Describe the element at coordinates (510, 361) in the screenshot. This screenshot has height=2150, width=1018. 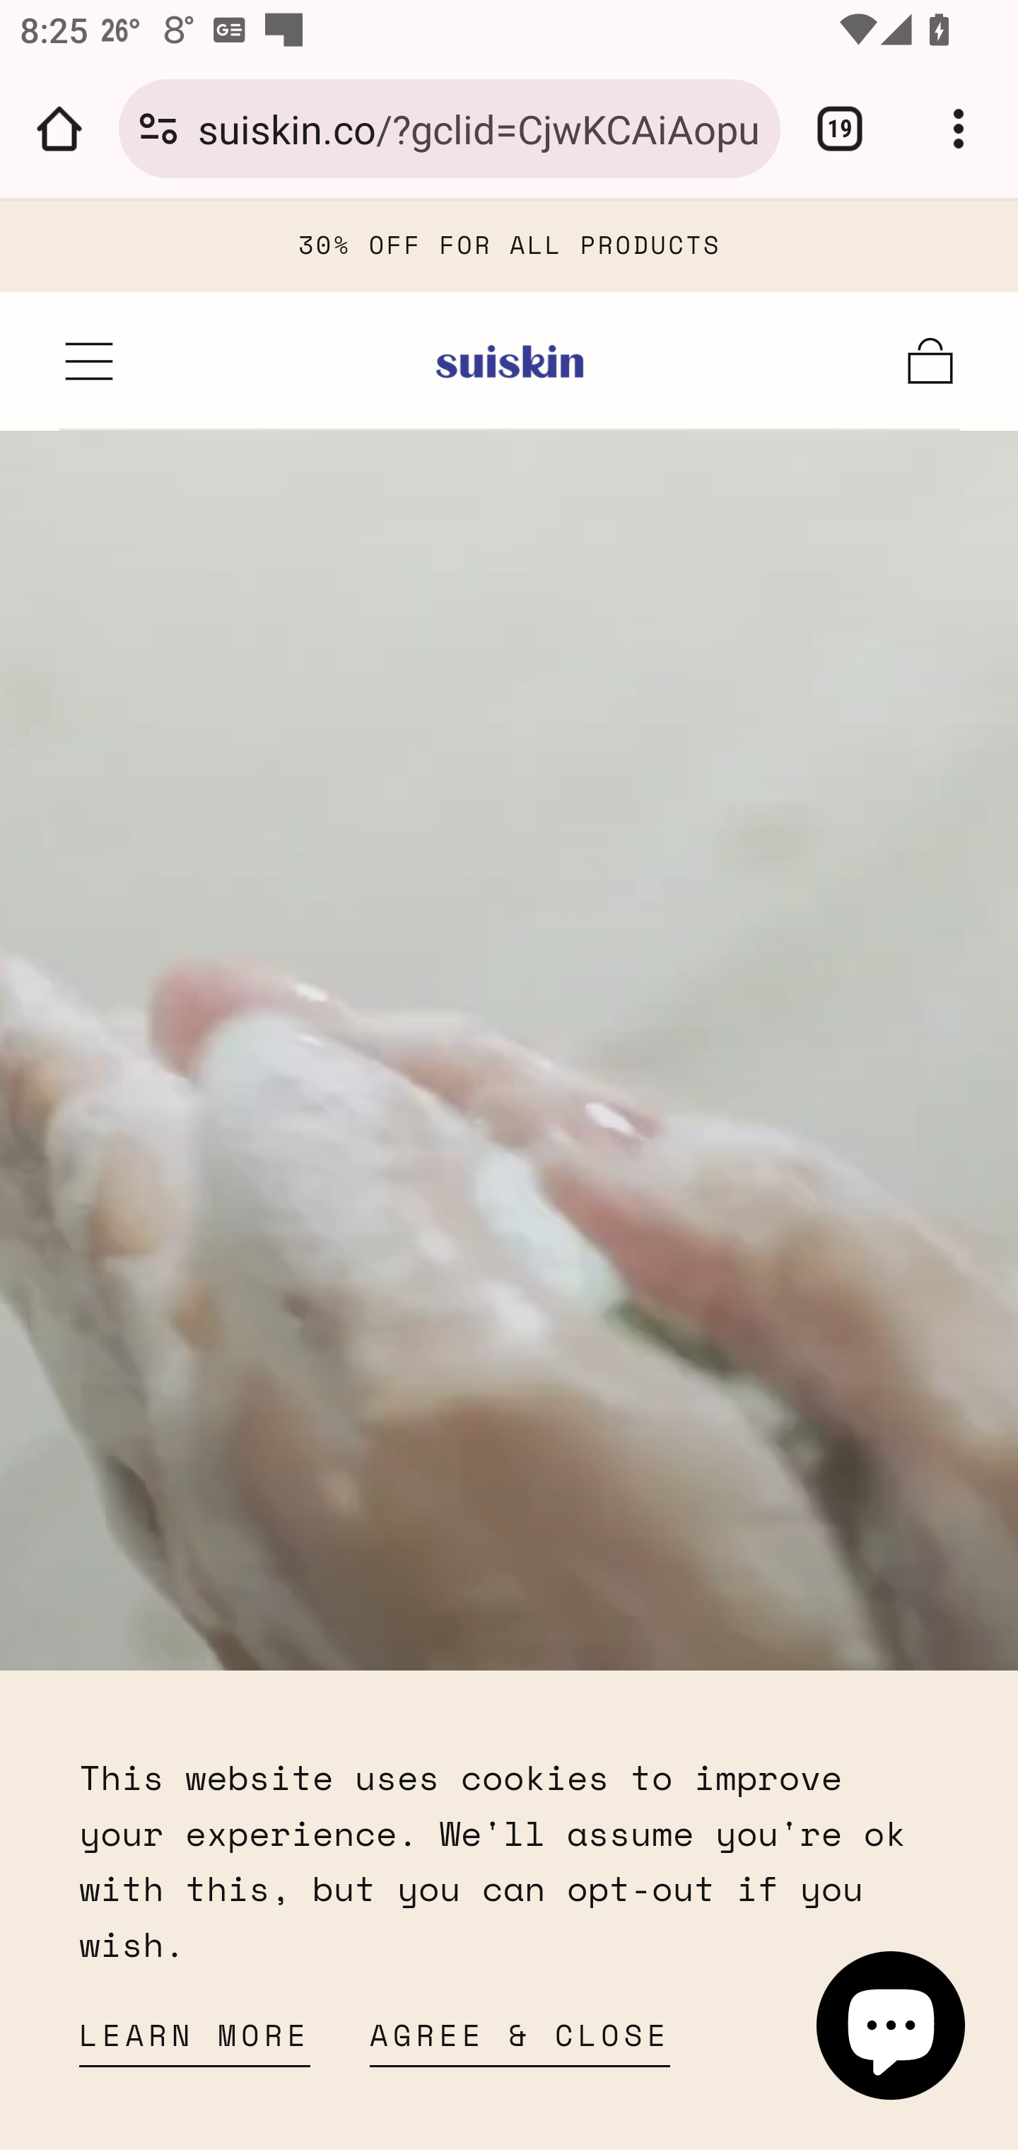
I see `suiskin suiskin suiskin   suiskin` at that location.